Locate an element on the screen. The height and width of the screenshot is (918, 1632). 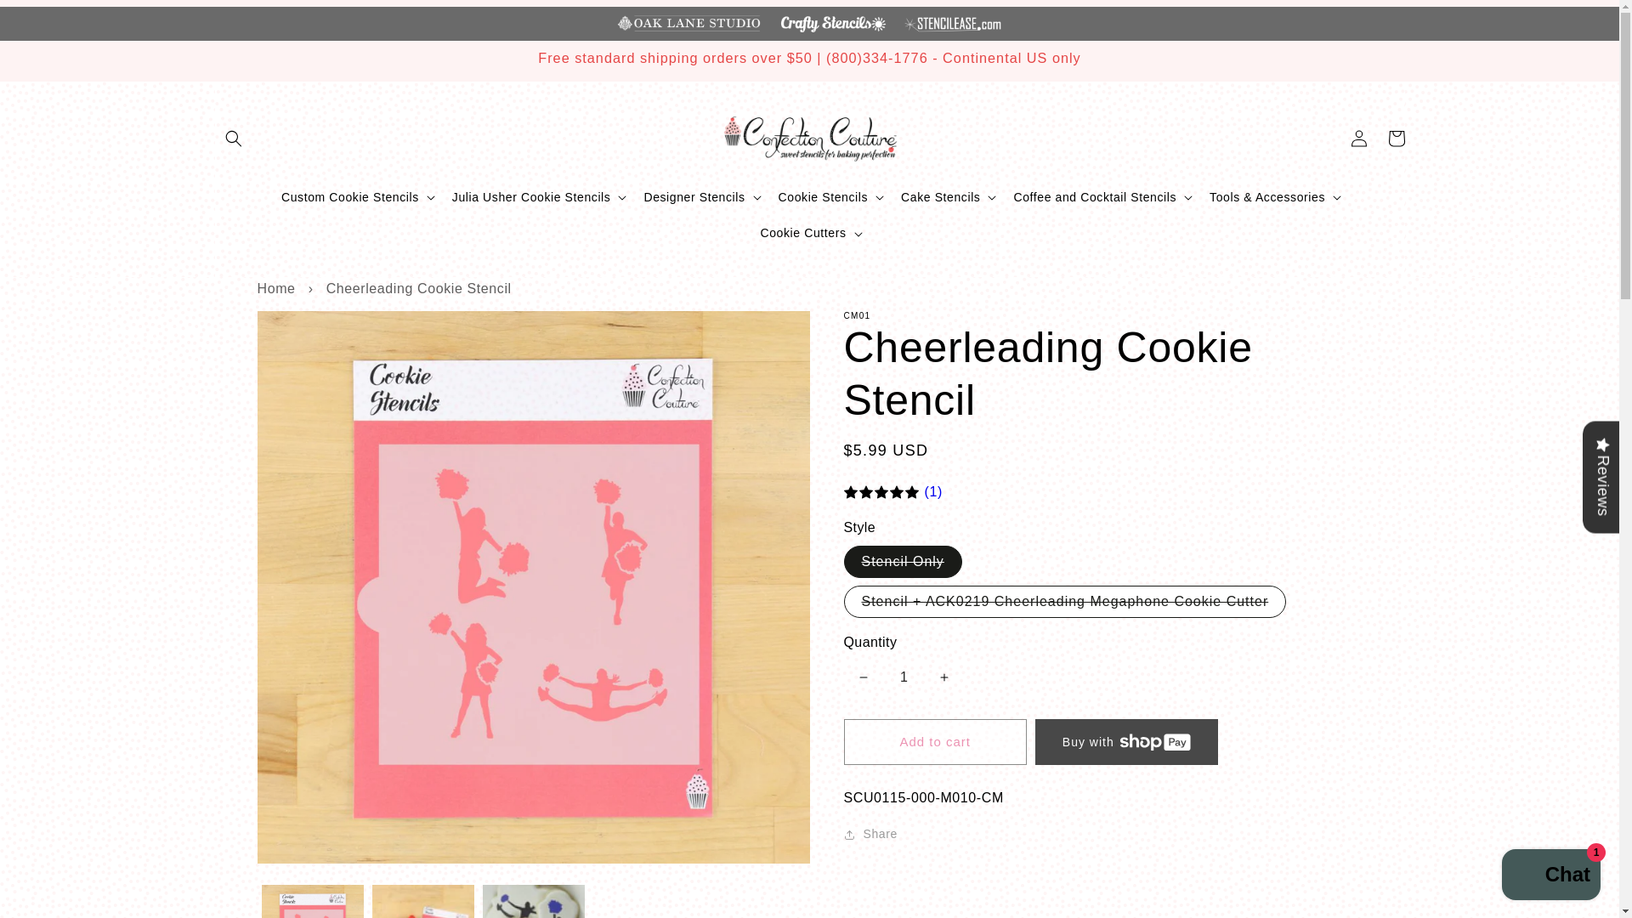
Shopify online store chat is located at coordinates (1550, 876).